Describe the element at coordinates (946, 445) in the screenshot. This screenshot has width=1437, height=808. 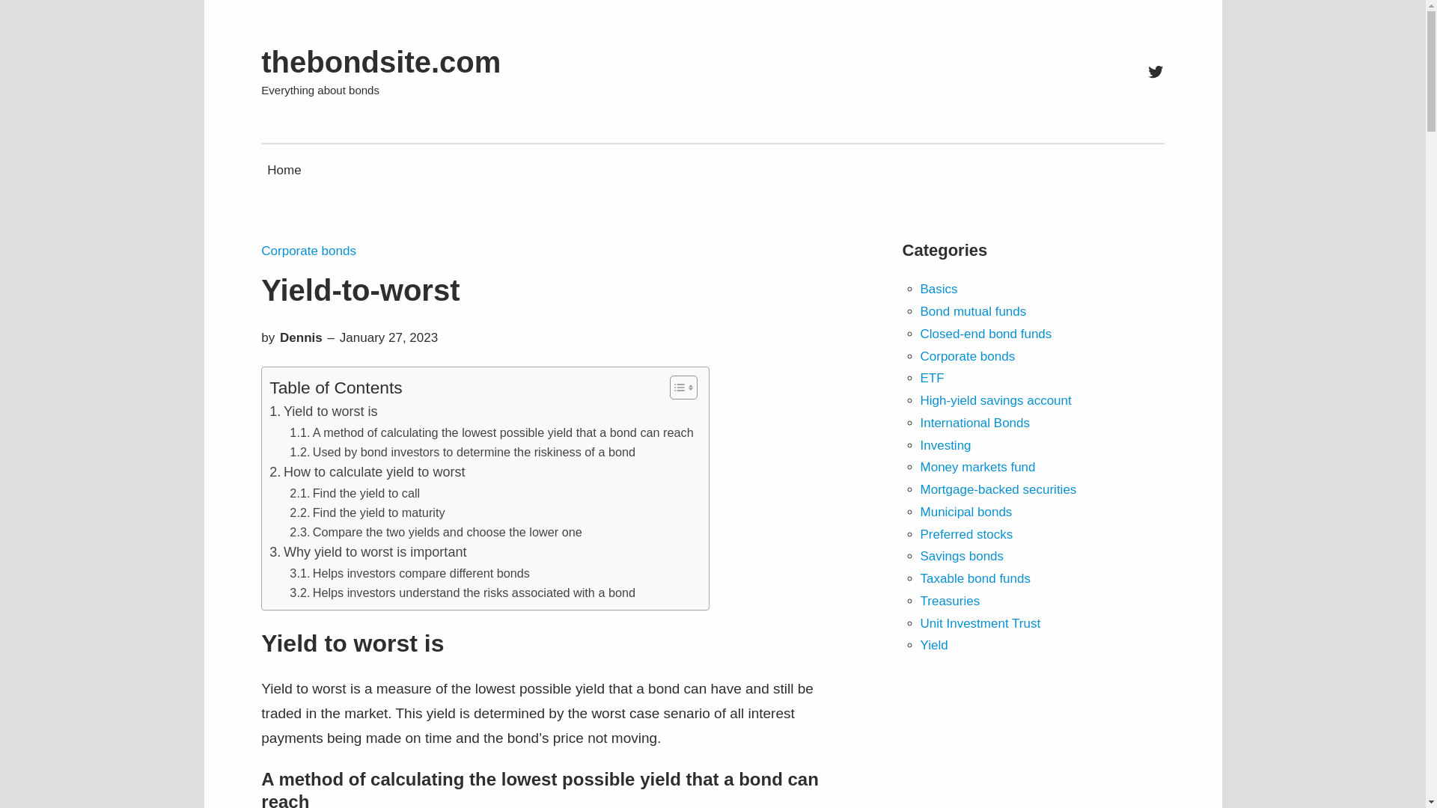
I see `Investing` at that location.